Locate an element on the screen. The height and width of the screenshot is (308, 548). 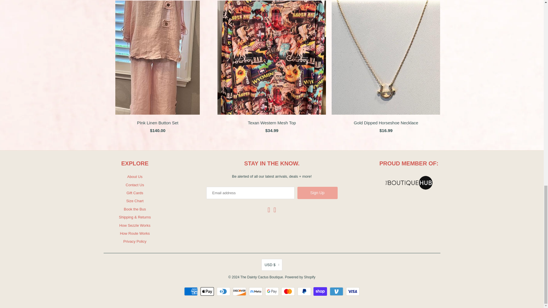
Sign Up is located at coordinates (317, 193).